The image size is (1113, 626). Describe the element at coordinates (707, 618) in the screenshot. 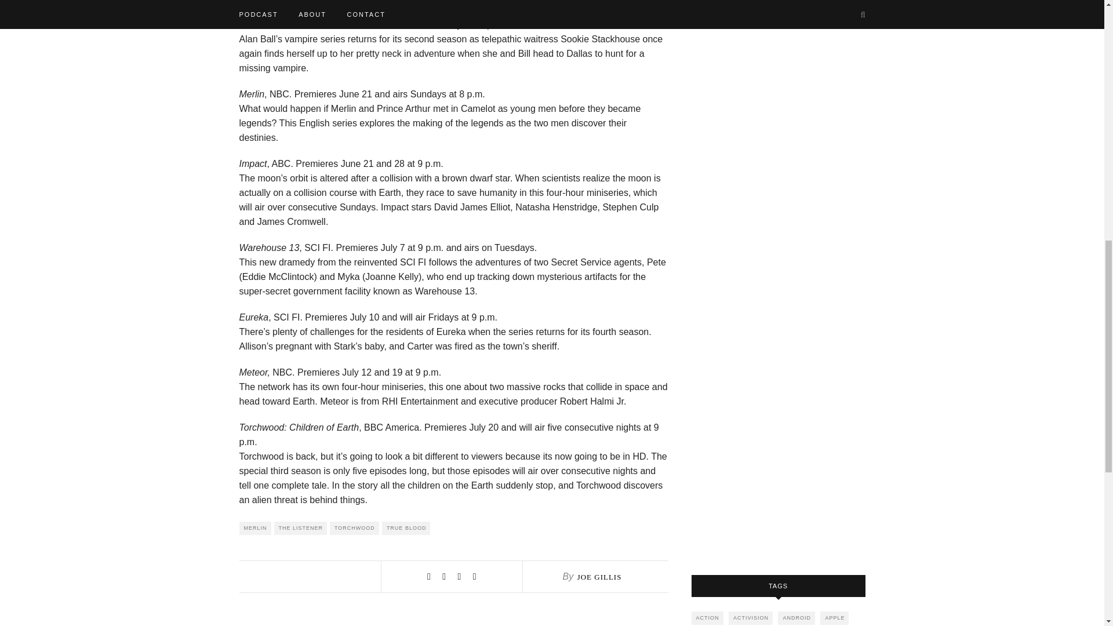

I see `ACTION` at that location.